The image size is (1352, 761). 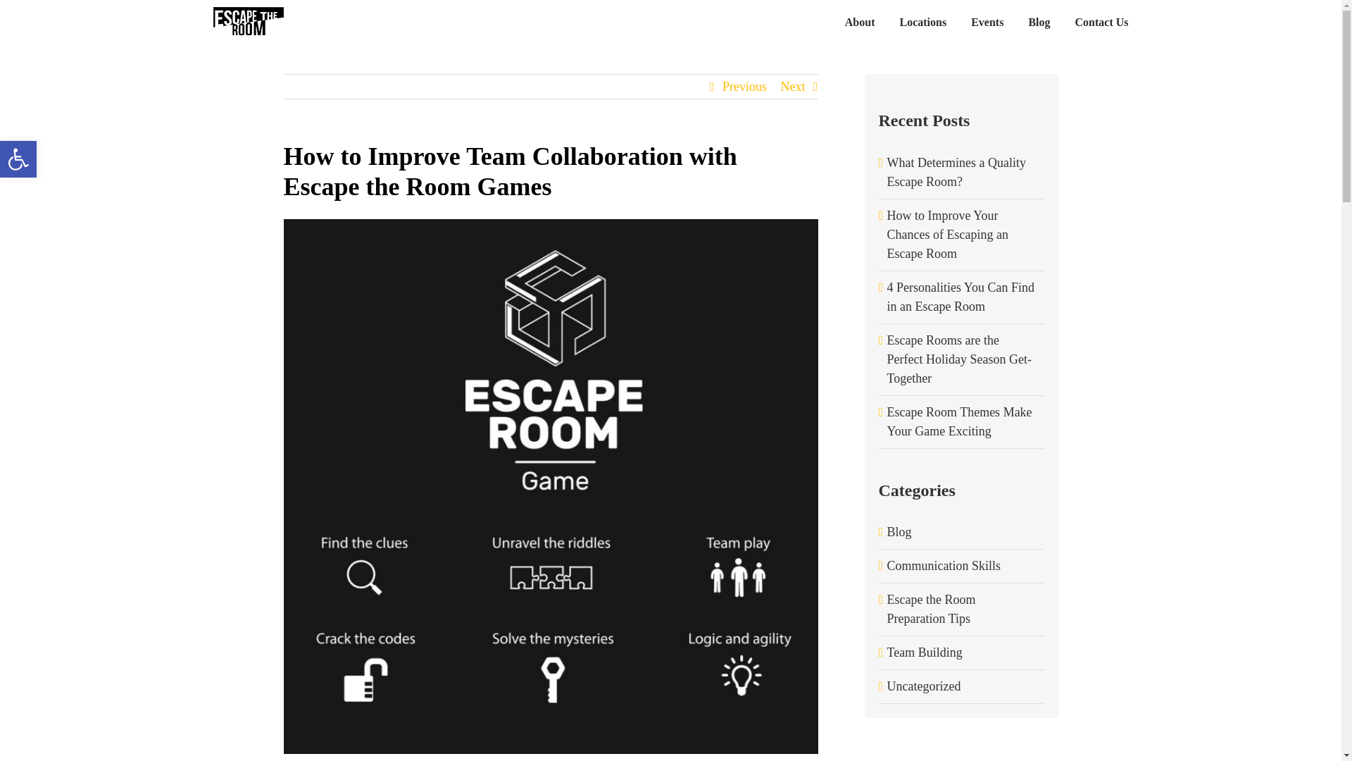 What do you see at coordinates (744, 86) in the screenshot?
I see `Previous` at bounding box center [744, 86].